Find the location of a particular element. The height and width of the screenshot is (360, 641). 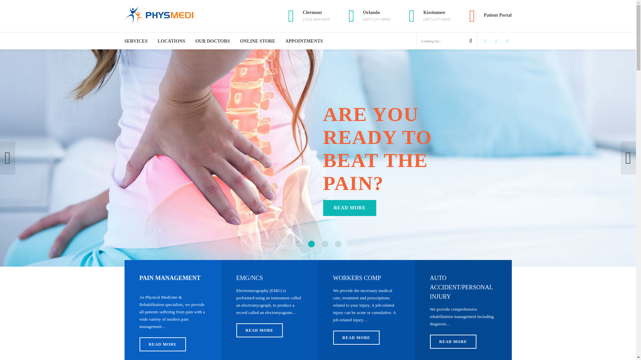

ONLINE STORE is located at coordinates (258, 41).